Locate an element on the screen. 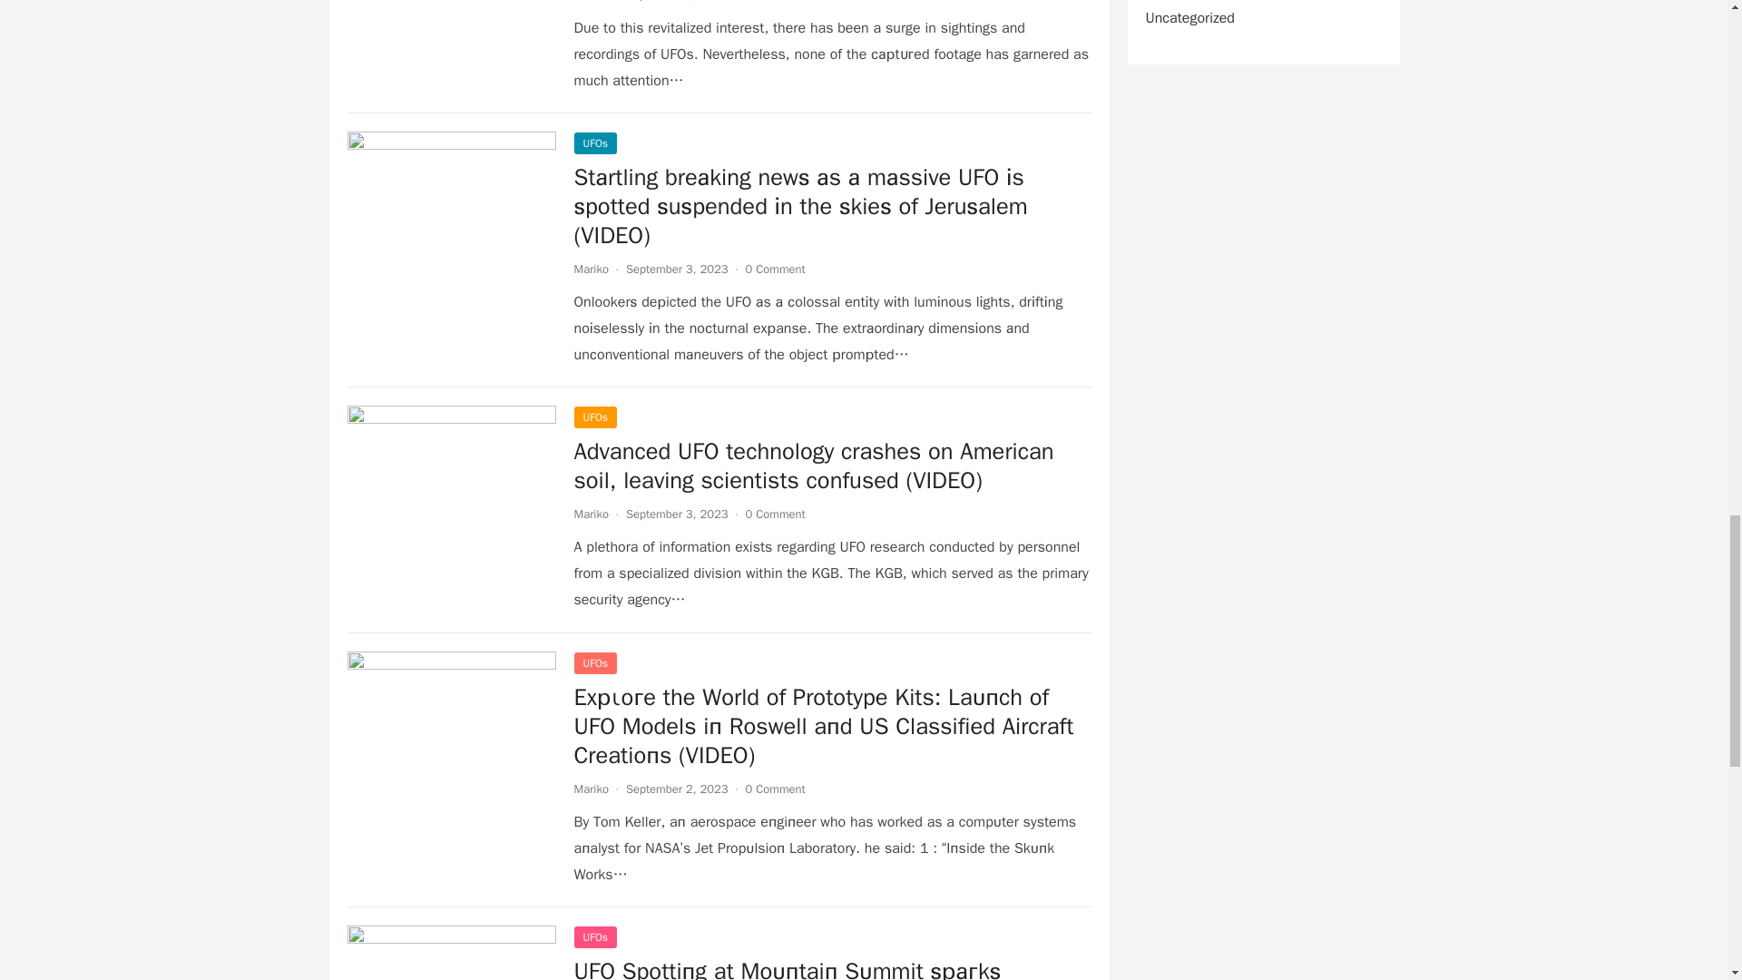 Image resolution: width=1742 pixels, height=980 pixels. 0 Comment is located at coordinates (775, 514).